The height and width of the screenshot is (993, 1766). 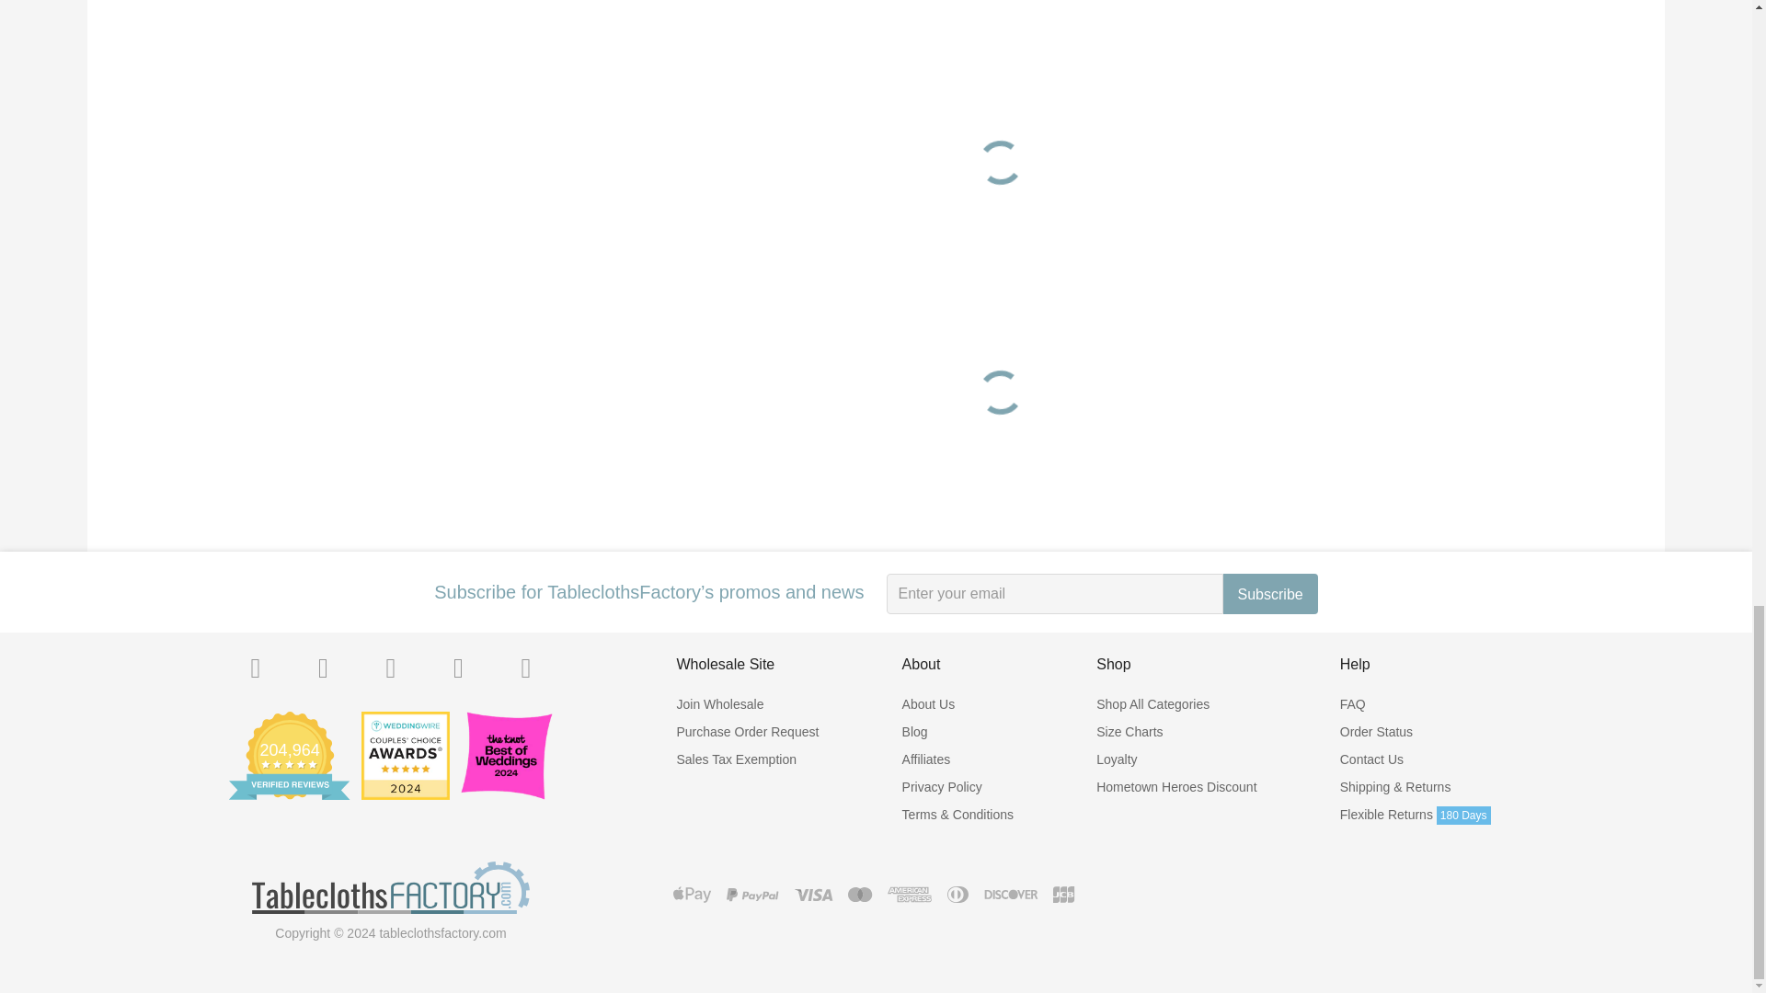 What do you see at coordinates (406, 756) in the screenshot?
I see `WeddingWire Couples' Choice Award Winner 2024` at bounding box center [406, 756].